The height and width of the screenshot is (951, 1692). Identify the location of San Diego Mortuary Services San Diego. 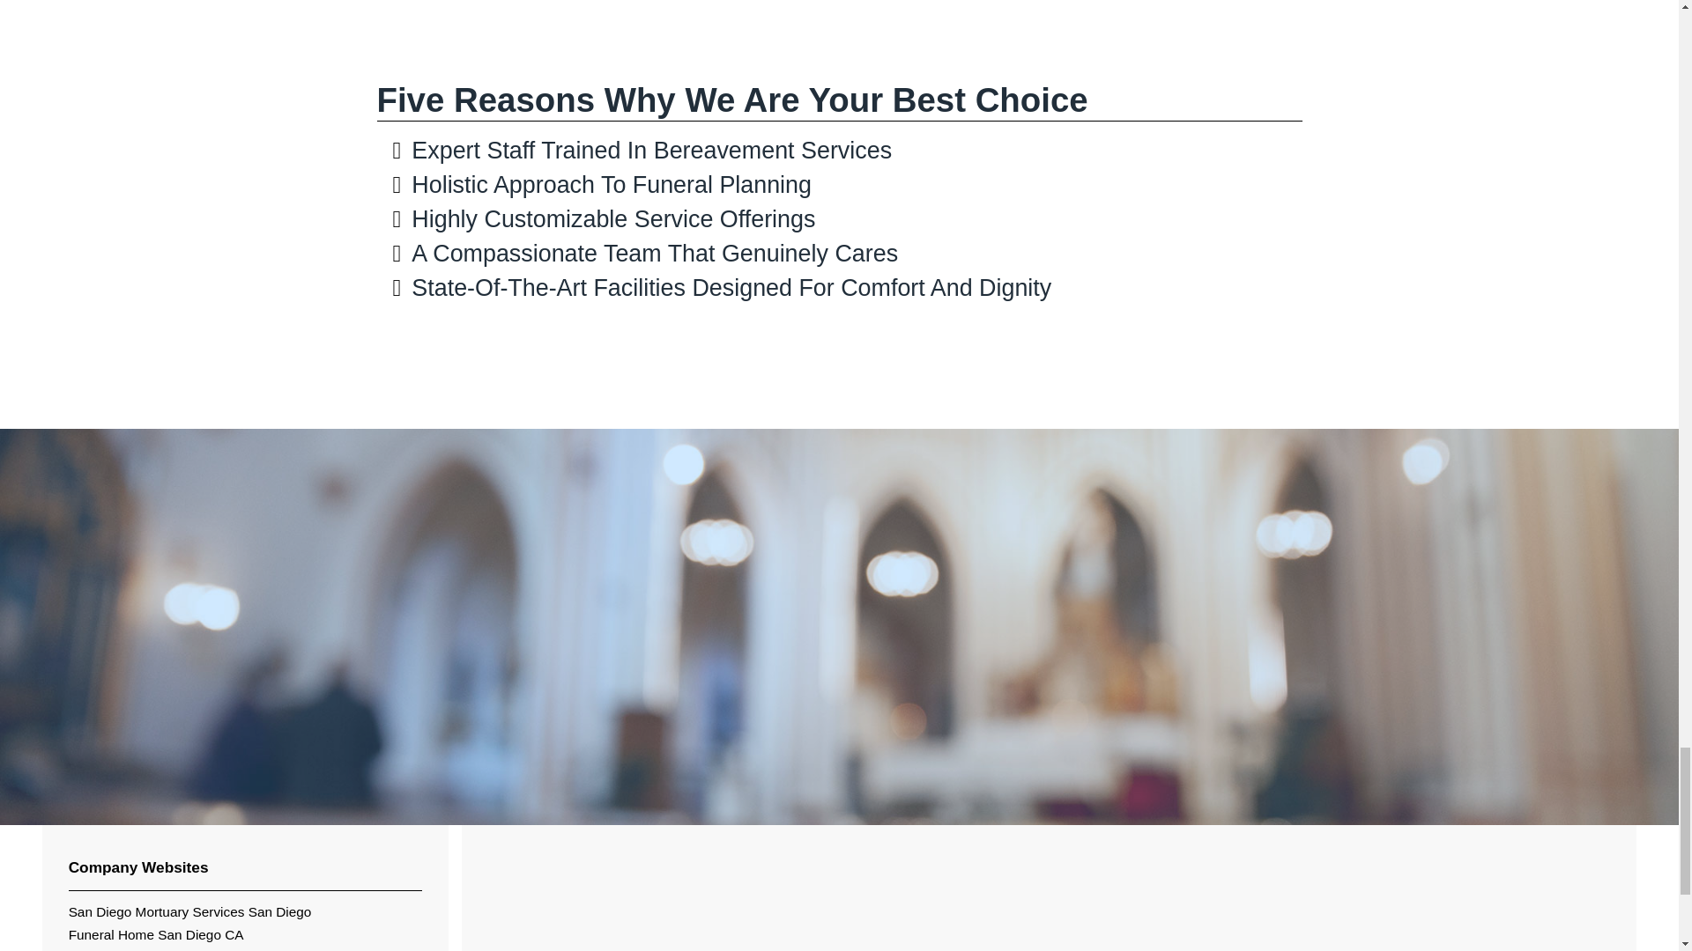
(190, 912).